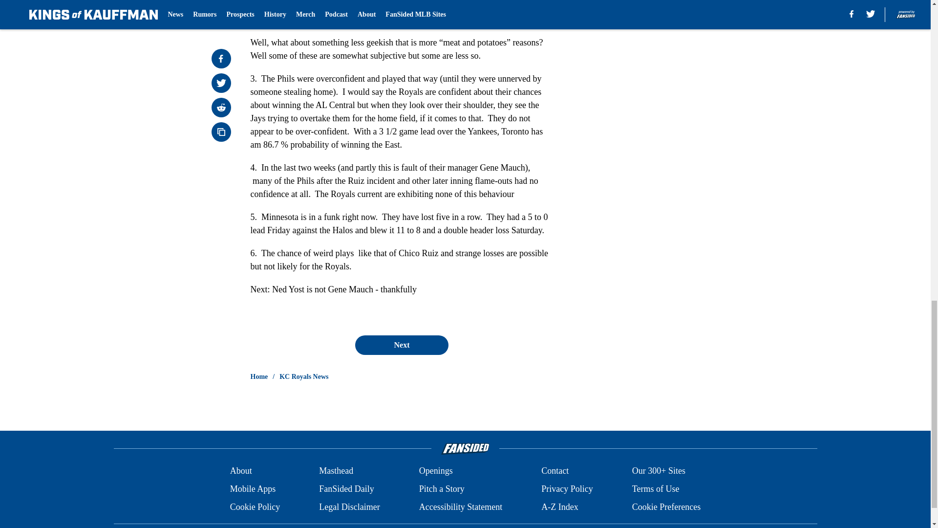 This screenshot has width=938, height=528. I want to click on Pitch a Story, so click(442, 489).